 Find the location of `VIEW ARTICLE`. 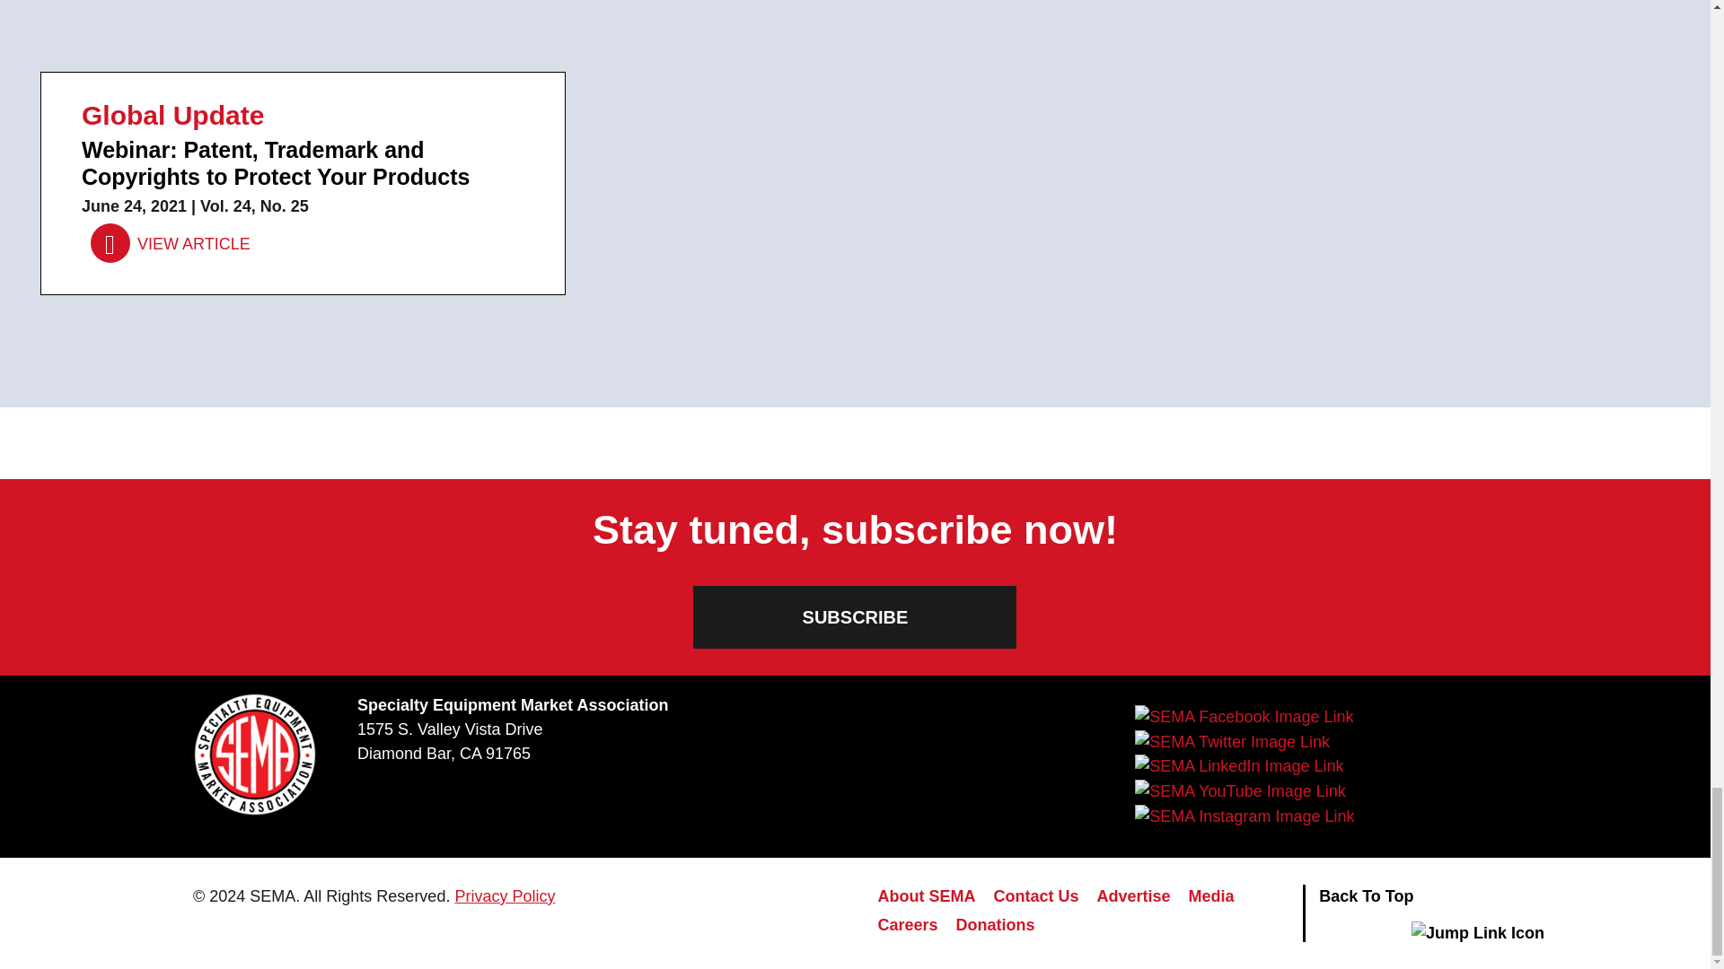

VIEW ARTICLE is located at coordinates (171, 243).